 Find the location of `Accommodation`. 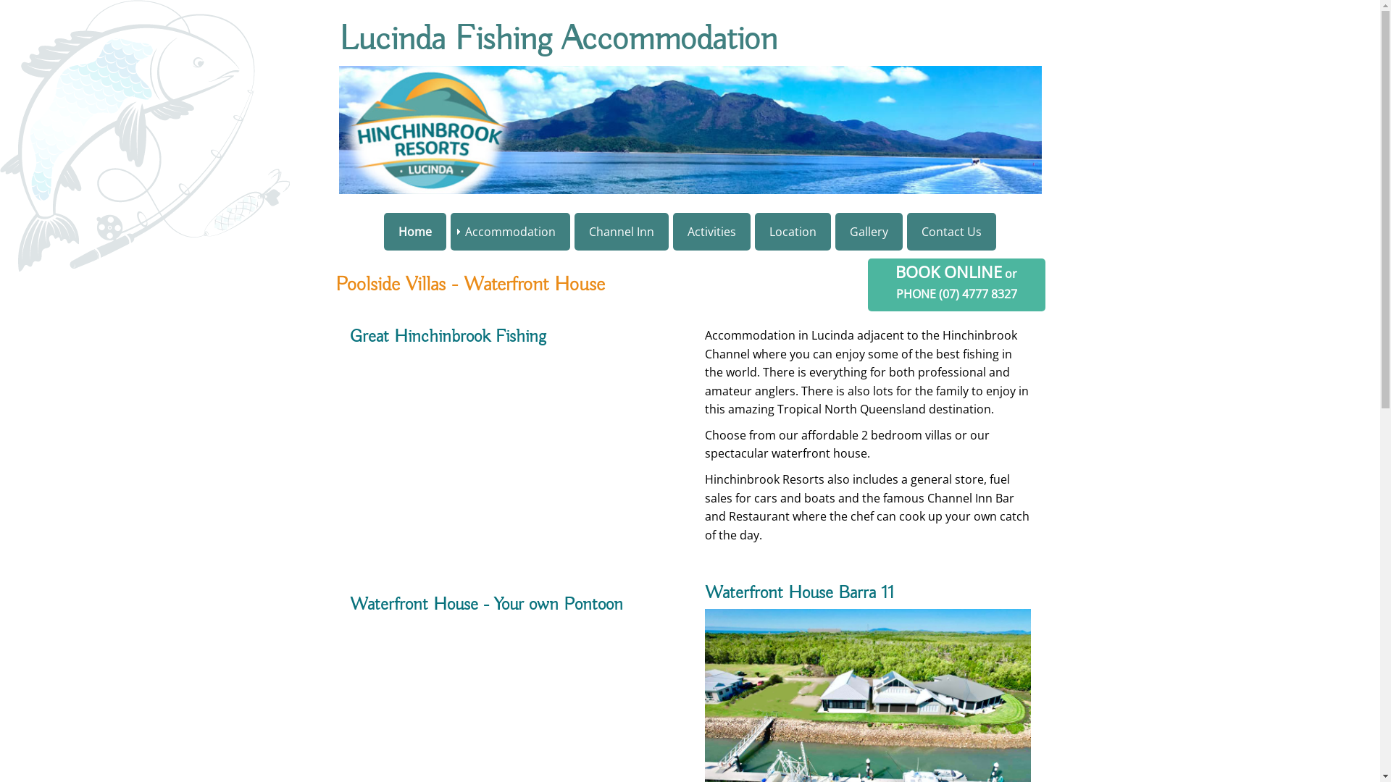

Accommodation is located at coordinates (510, 232).